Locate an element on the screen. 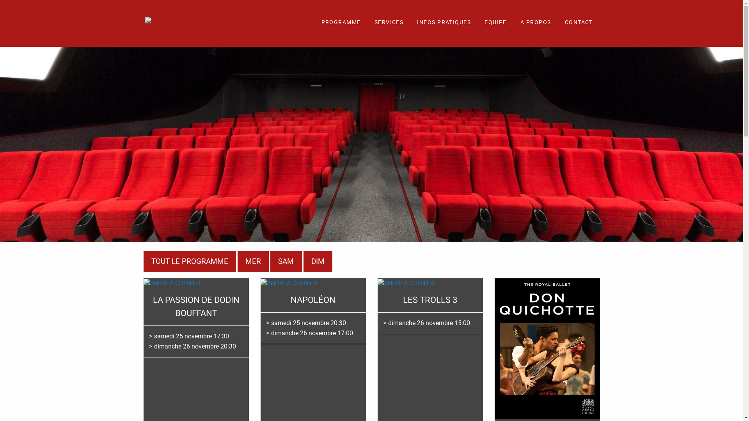  TOUT LE PROGRAMME is located at coordinates (190, 262).